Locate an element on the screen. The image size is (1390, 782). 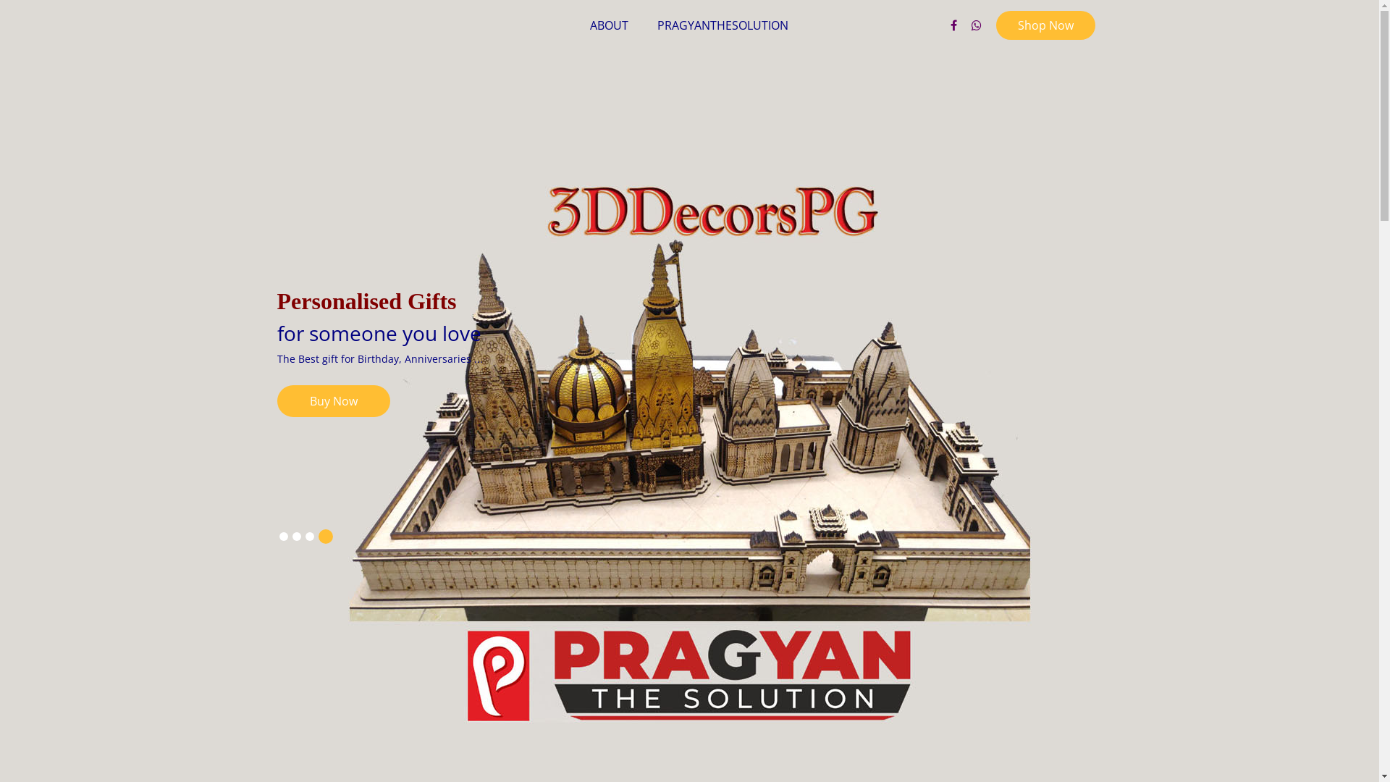
PRAGYANTHESOLUTION is located at coordinates (723, 25).